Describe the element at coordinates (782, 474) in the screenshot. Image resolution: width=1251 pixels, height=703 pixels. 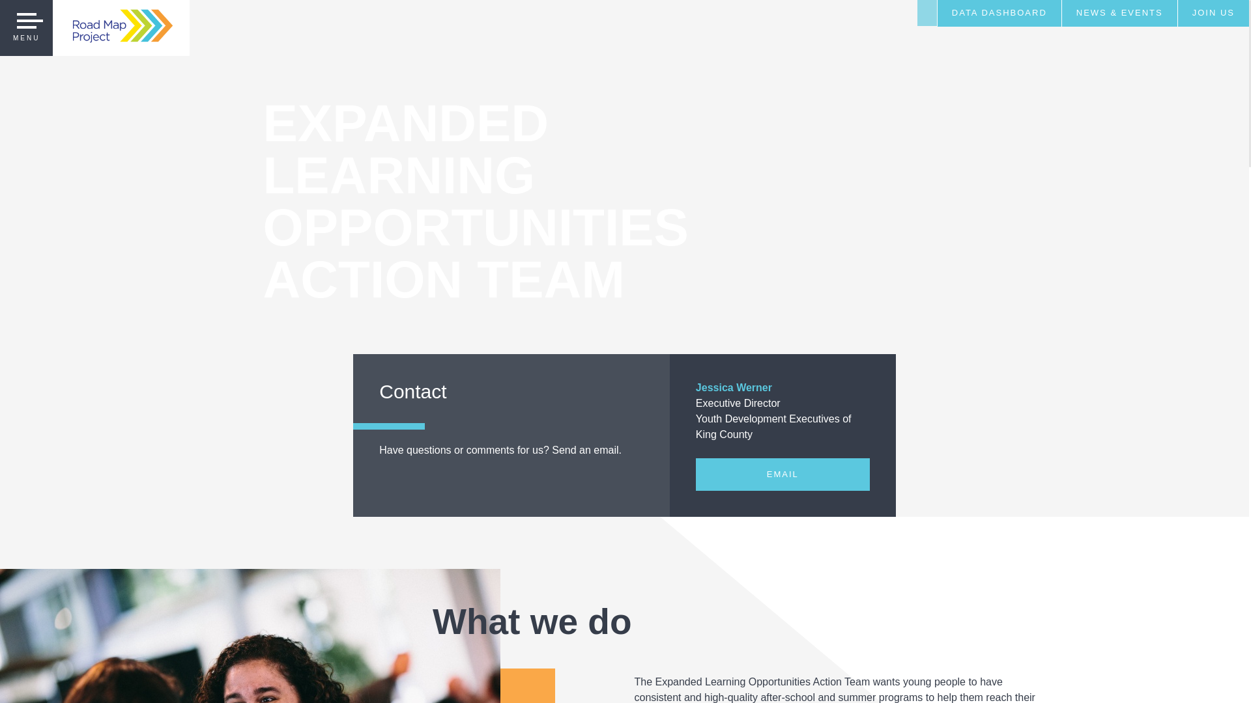
I see `EMAIL` at that location.